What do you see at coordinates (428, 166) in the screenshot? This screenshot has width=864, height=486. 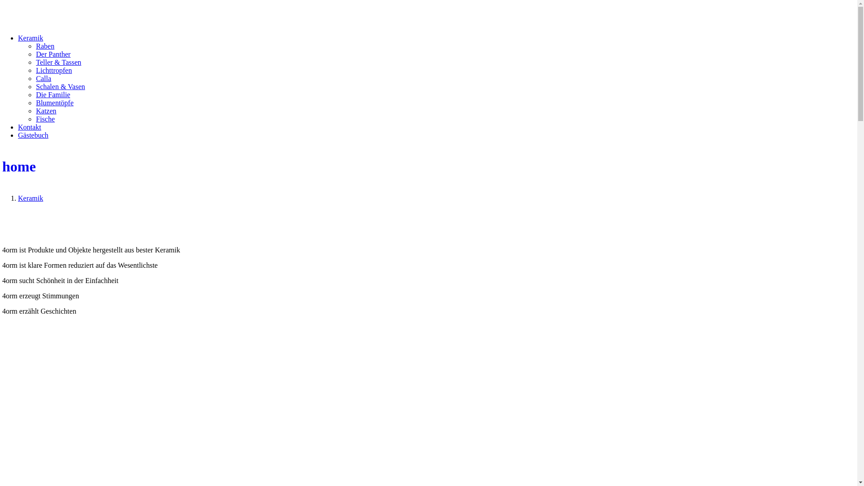 I see `home` at bounding box center [428, 166].